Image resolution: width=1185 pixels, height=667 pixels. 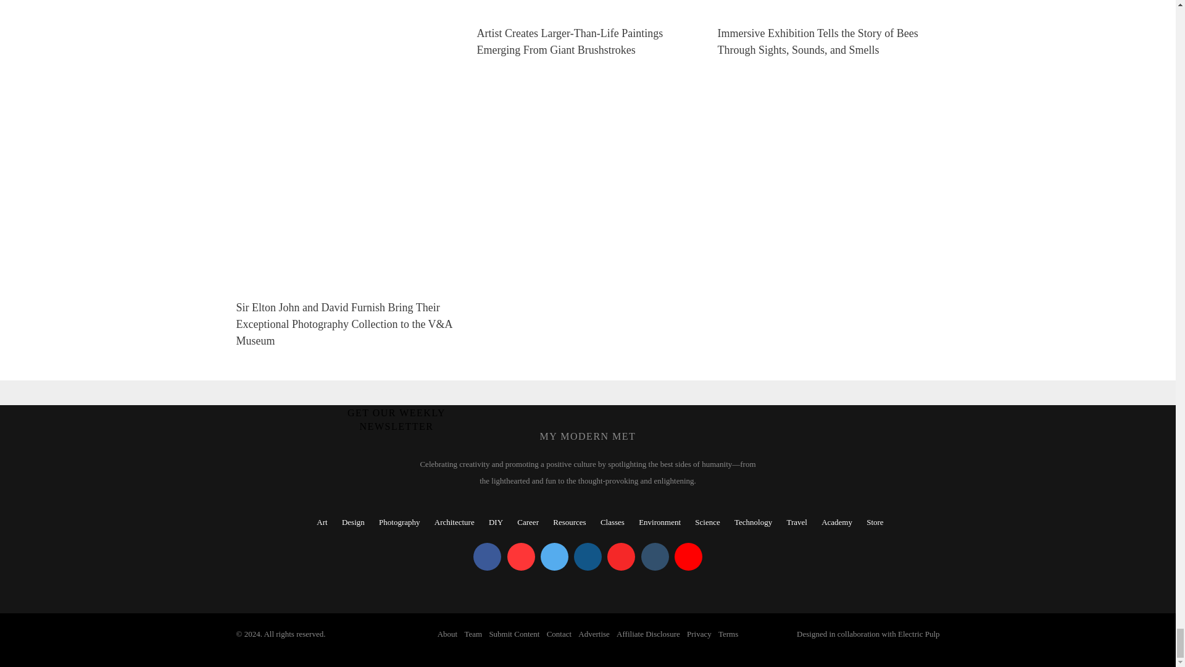 What do you see at coordinates (688, 557) in the screenshot?
I see `My Modern Met on YouTube` at bounding box center [688, 557].